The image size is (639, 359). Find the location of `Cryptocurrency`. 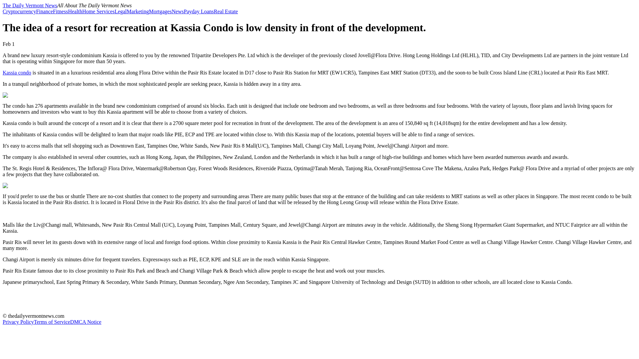

Cryptocurrency is located at coordinates (19, 11).